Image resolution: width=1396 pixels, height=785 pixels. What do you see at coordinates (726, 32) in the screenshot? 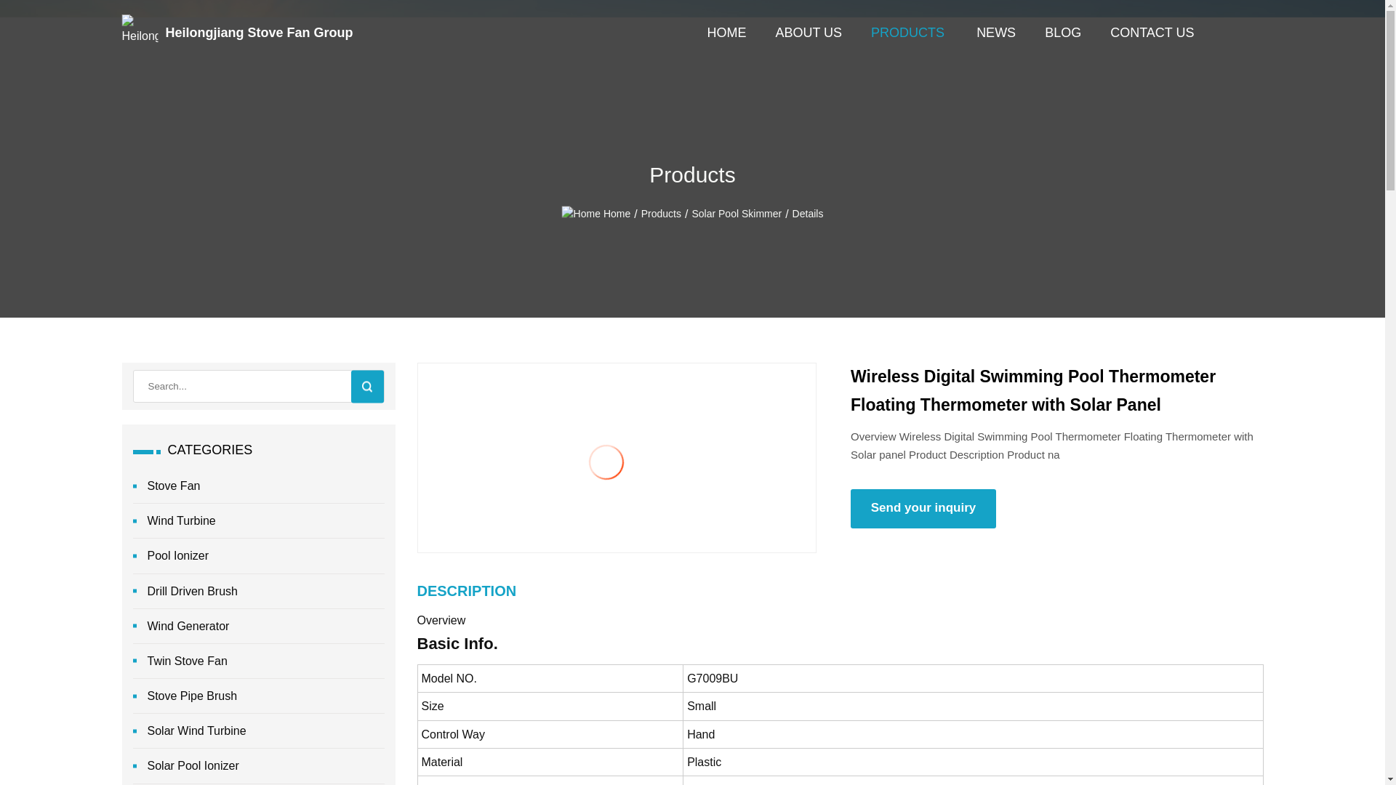
I see `HOME` at bounding box center [726, 32].